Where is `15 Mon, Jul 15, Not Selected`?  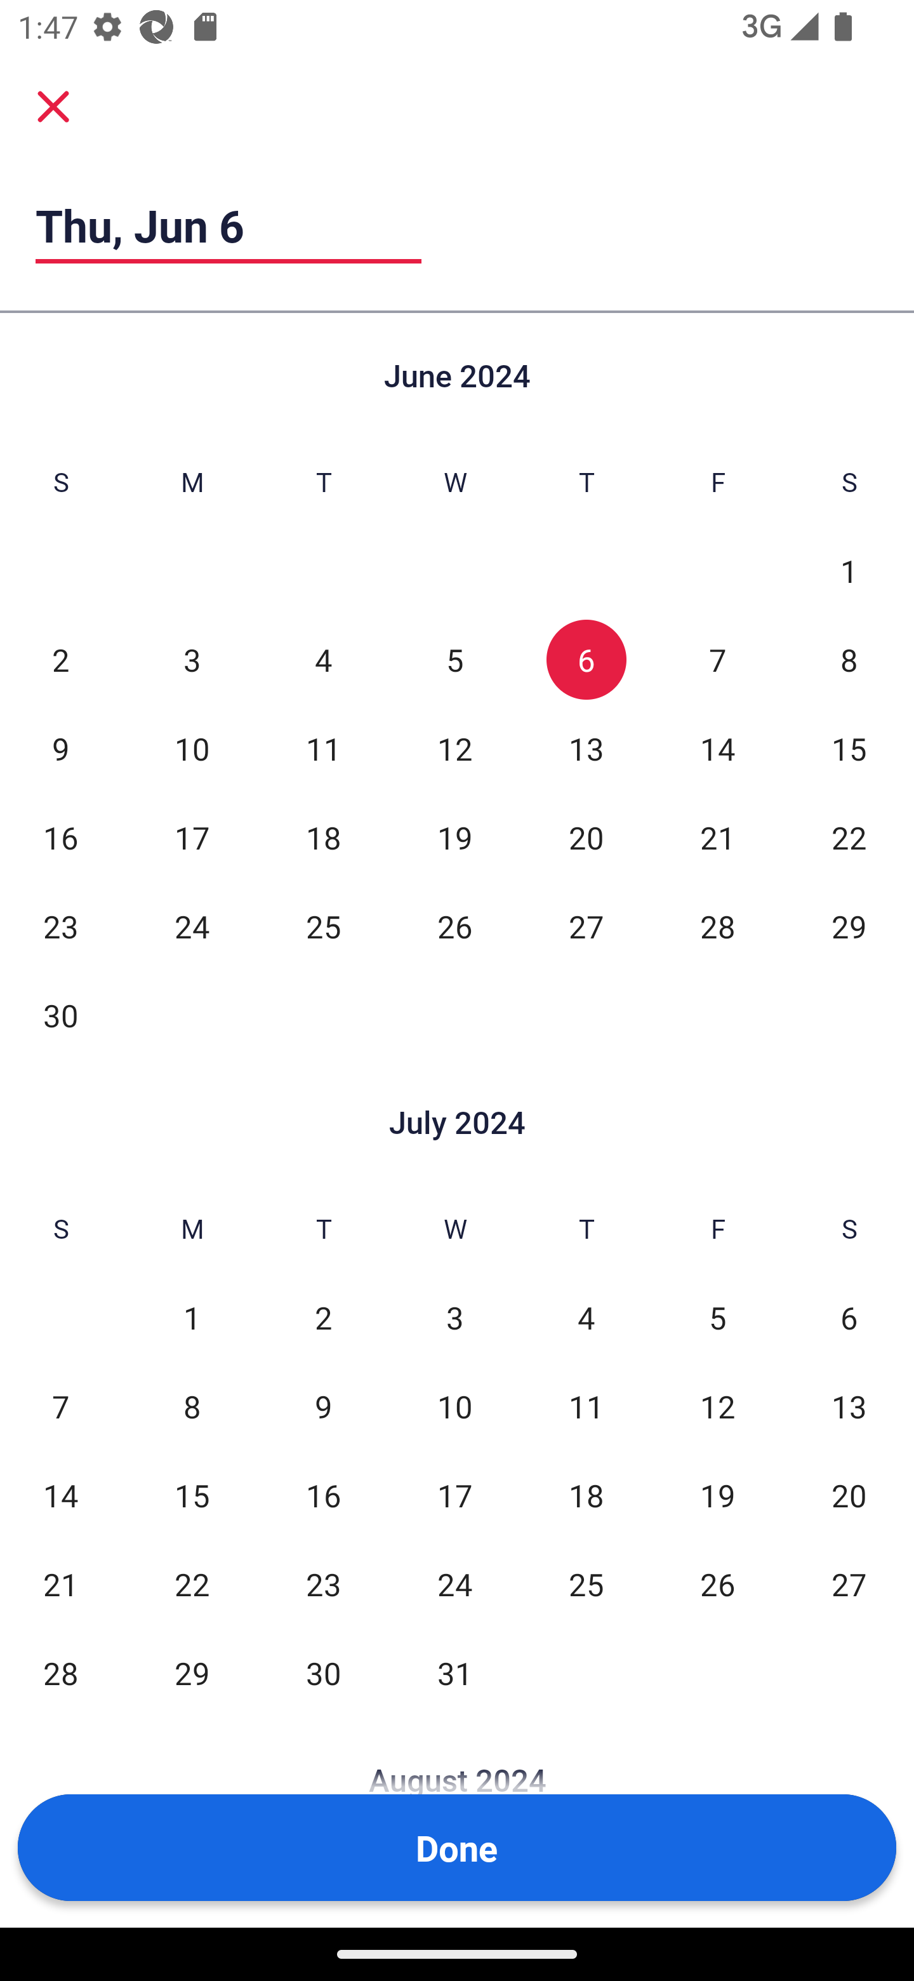 15 Mon, Jul 15, Not Selected is located at coordinates (192, 1495).